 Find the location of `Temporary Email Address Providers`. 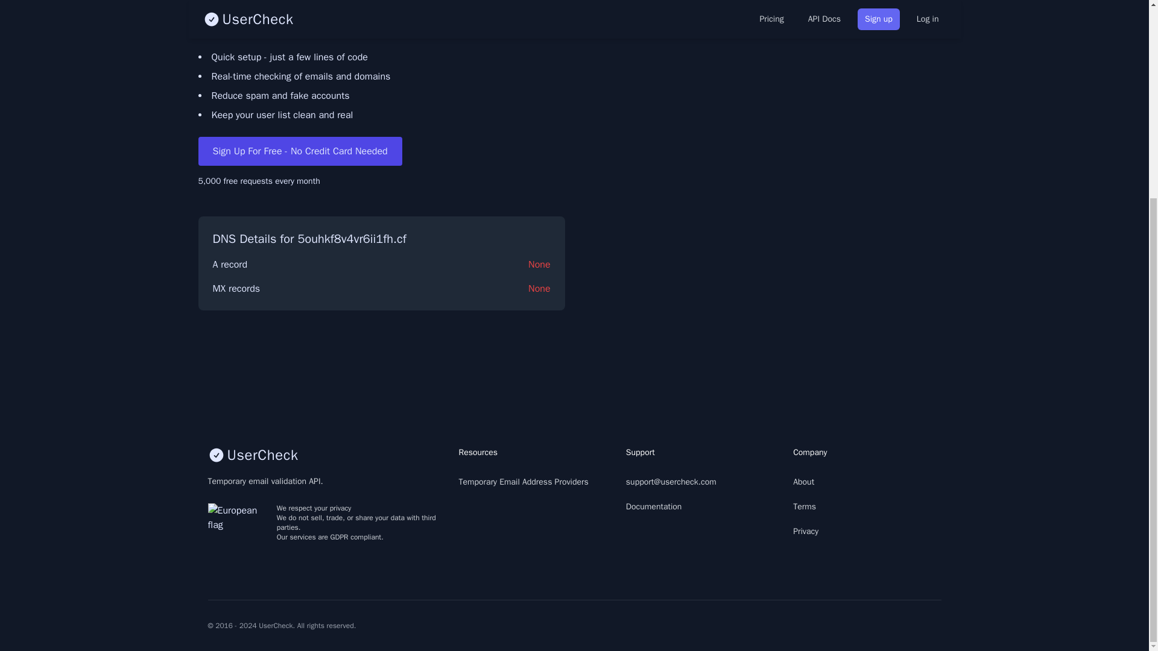

Temporary Email Address Providers is located at coordinates (524, 481).